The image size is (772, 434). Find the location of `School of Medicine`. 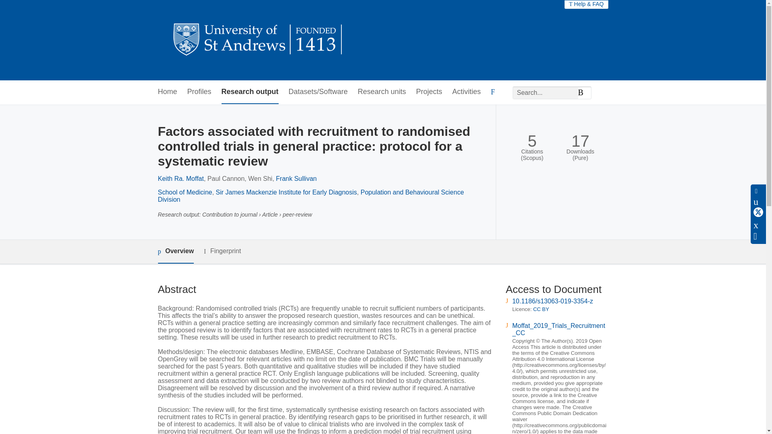

School of Medicine is located at coordinates (184, 192).